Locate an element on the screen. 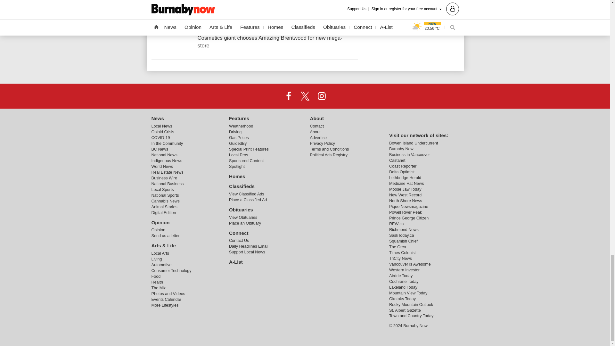 The height and width of the screenshot is (346, 615). Instagram is located at coordinates (321, 96).